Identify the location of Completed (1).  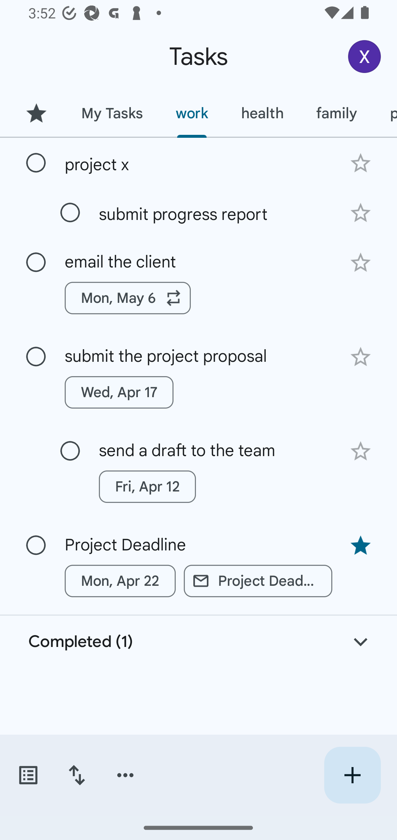
(198, 642).